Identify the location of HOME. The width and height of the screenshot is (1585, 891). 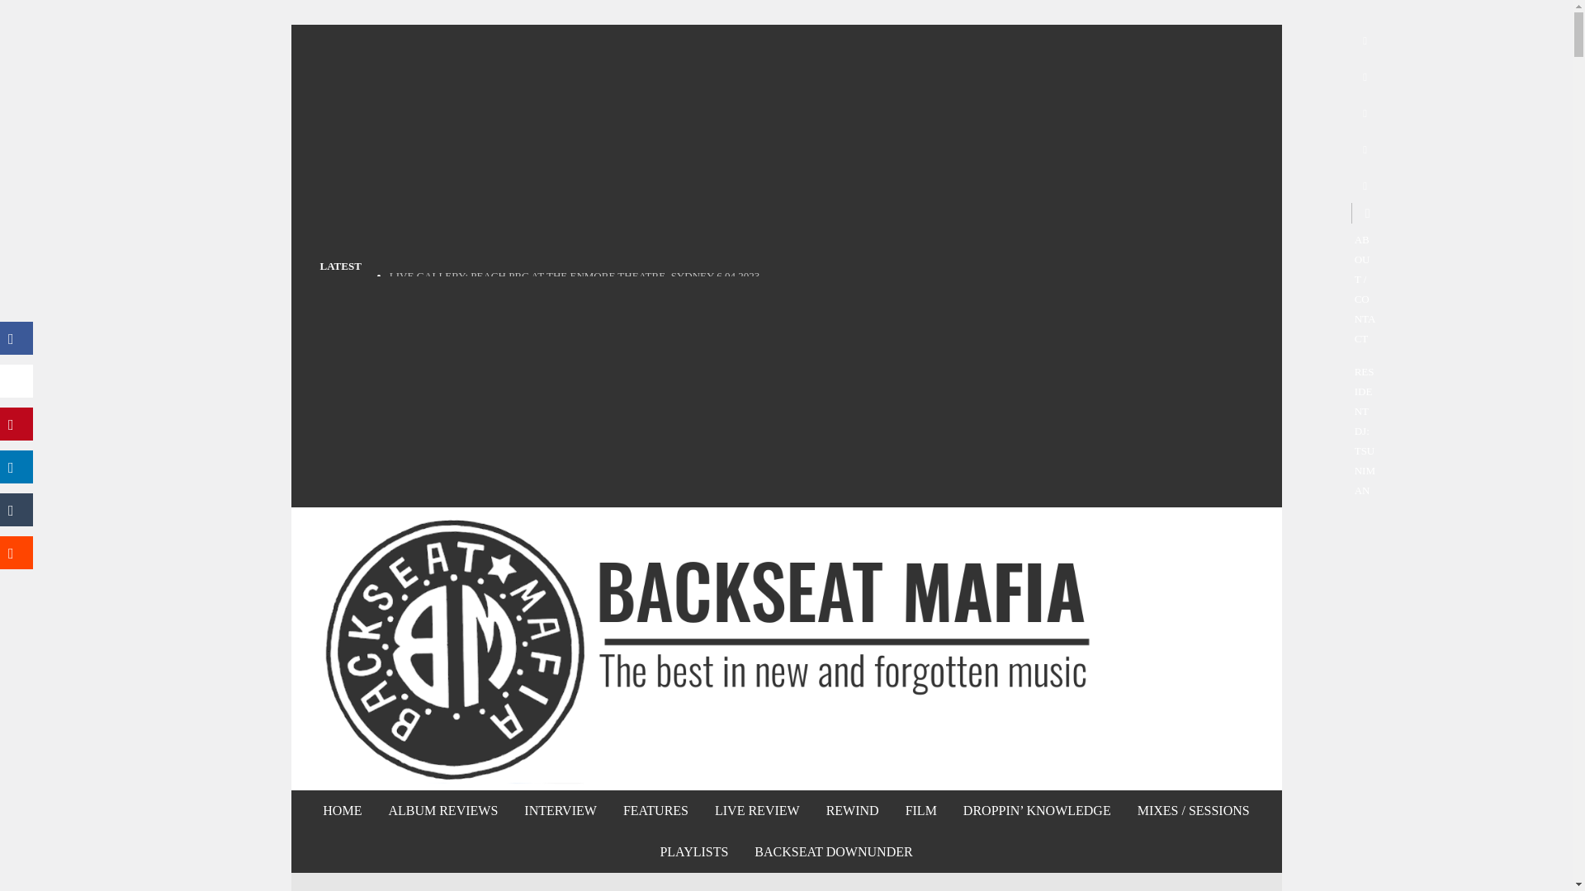
(342, 810).